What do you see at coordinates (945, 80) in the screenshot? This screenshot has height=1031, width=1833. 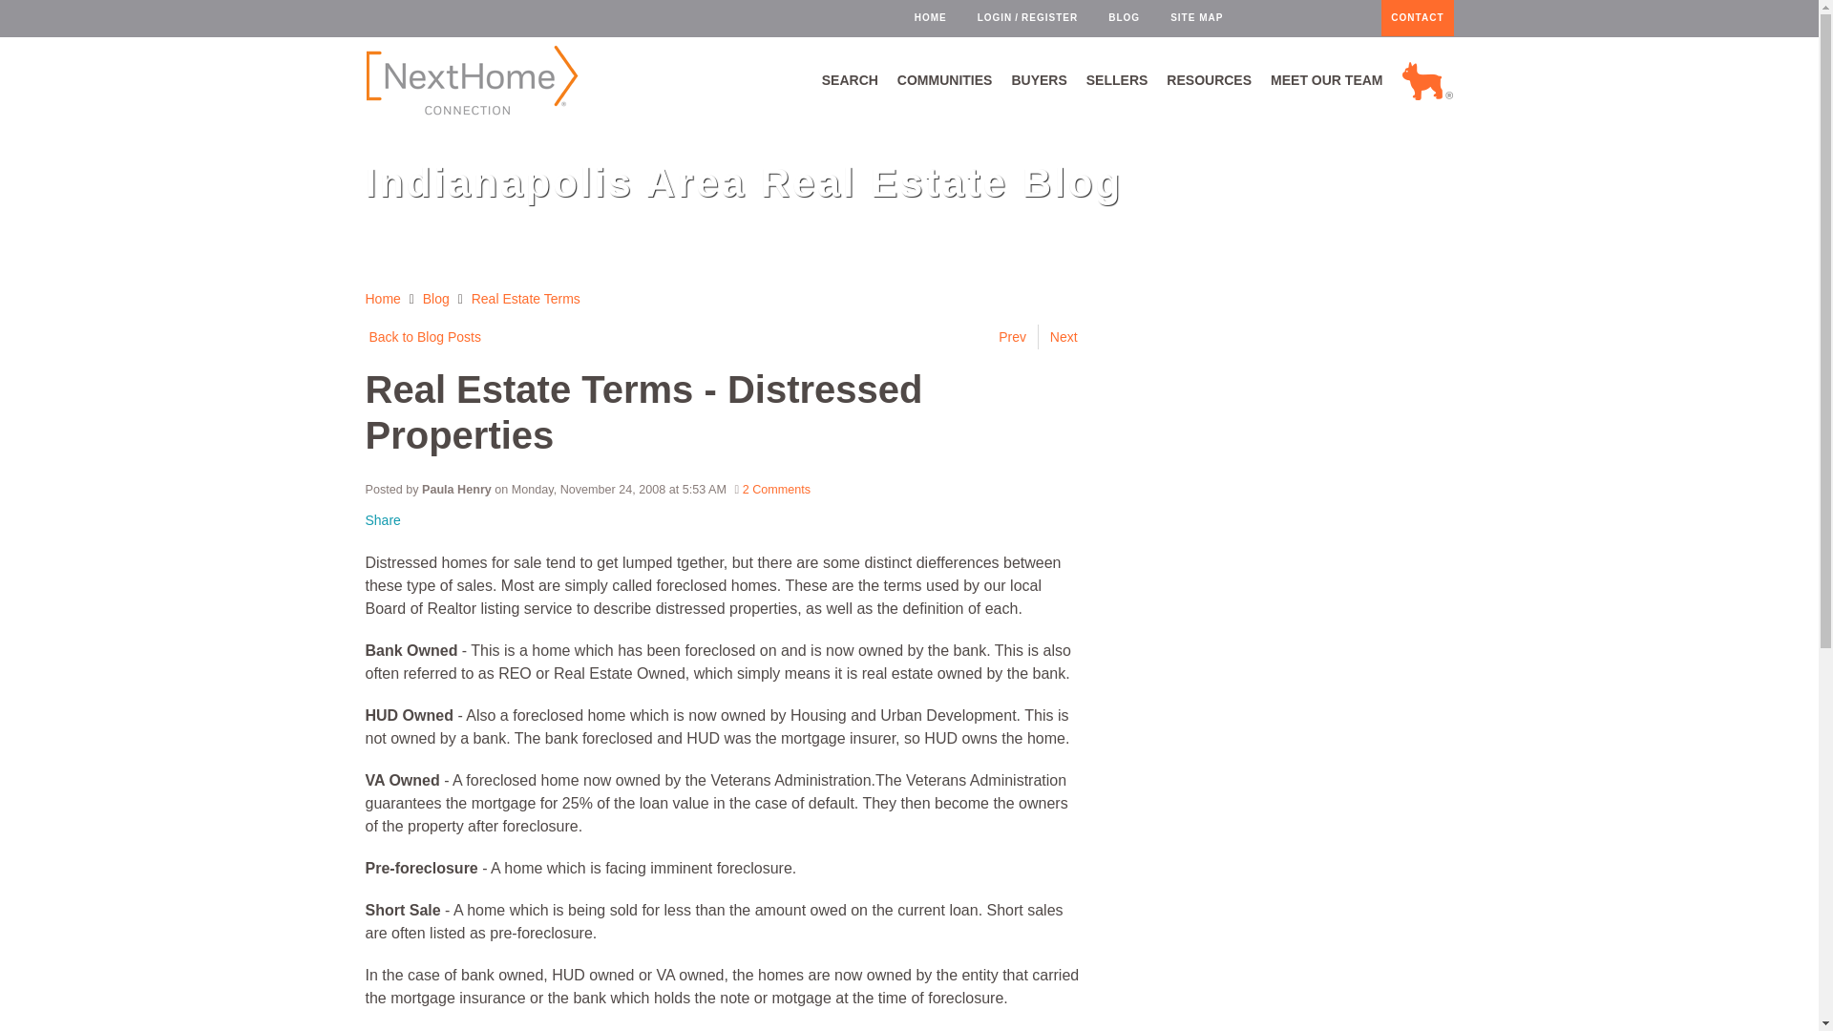 I see `COMMUNITIES` at bounding box center [945, 80].